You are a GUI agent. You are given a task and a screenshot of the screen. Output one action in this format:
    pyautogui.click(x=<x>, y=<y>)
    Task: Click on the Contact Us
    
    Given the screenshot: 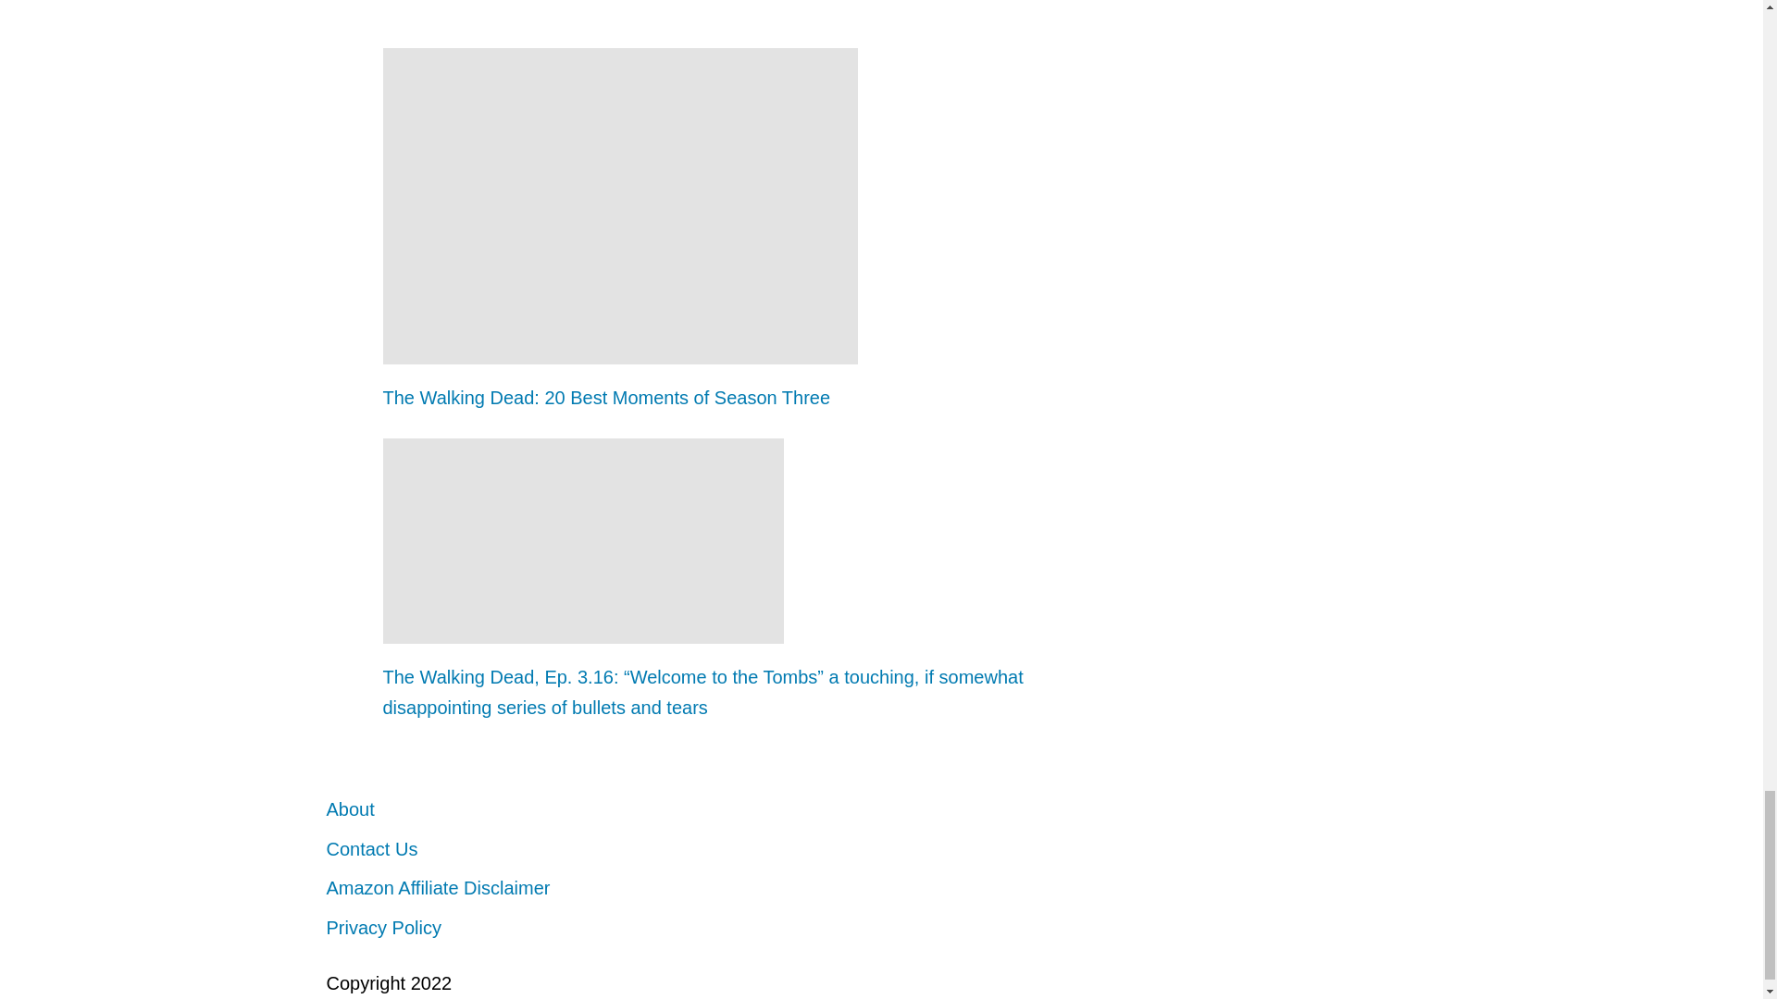 What is the action you would take?
    pyautogui.click(x=371, y=849)
    